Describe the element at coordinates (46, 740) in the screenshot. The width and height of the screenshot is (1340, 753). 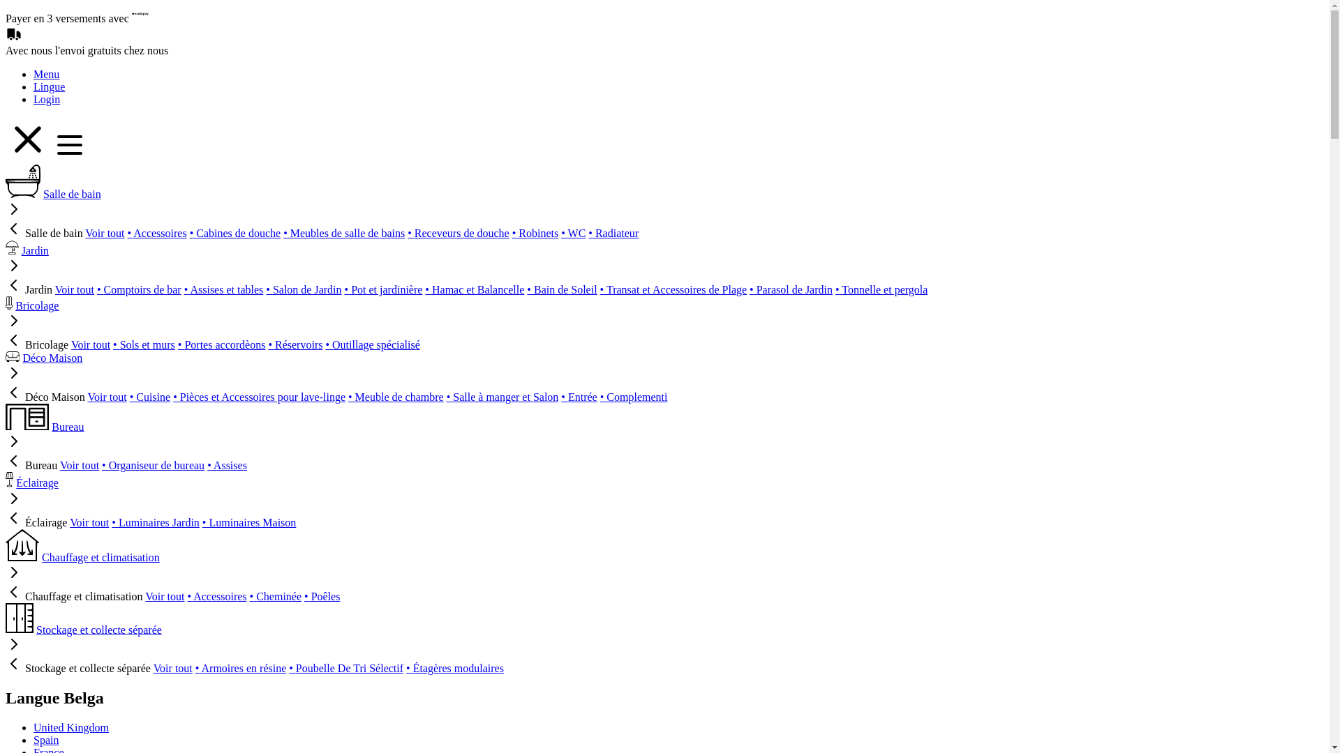
I see `Spain` at that location.